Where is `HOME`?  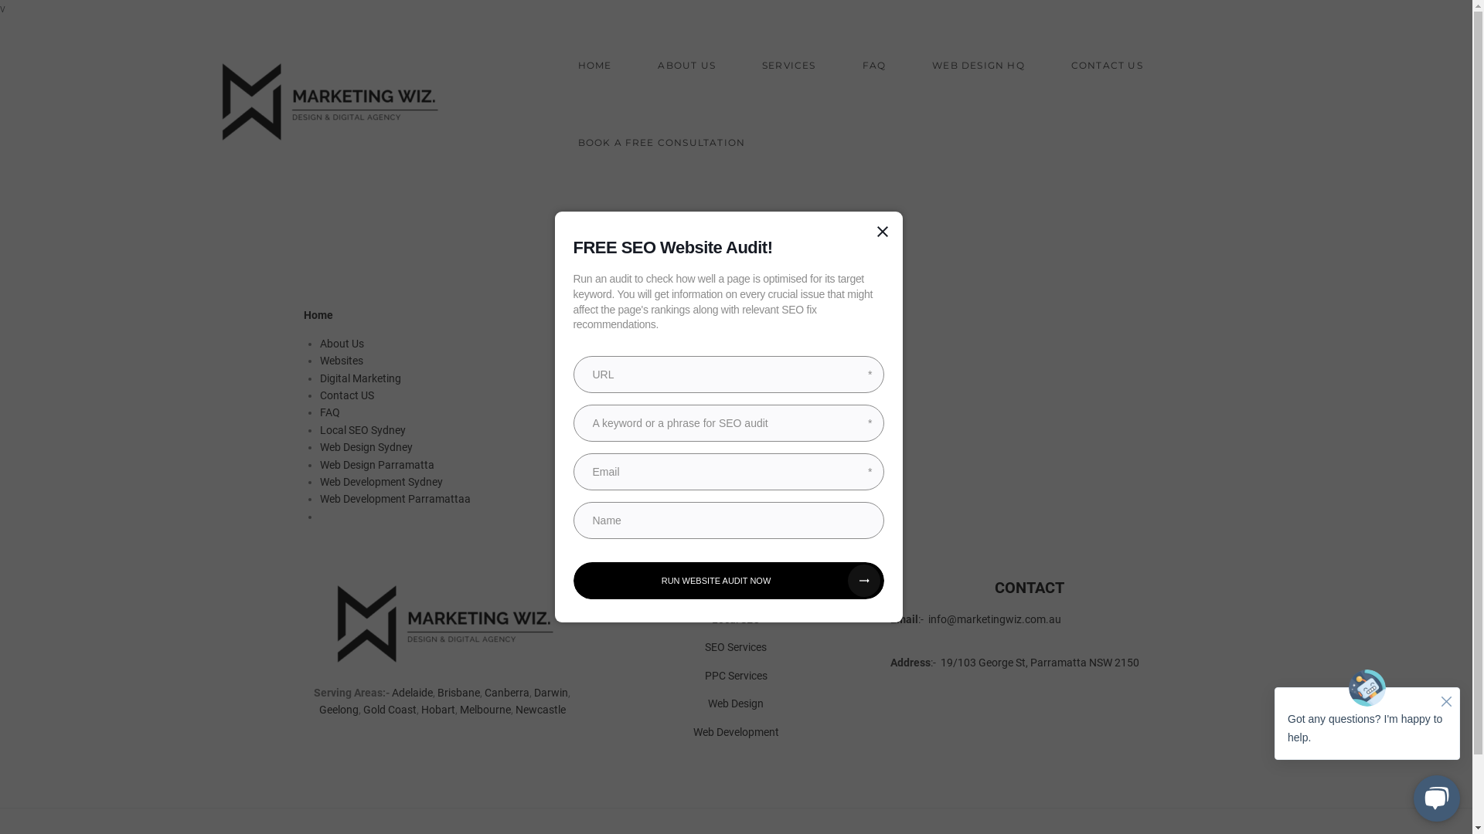
HOME is located at coordinates (595, 56).